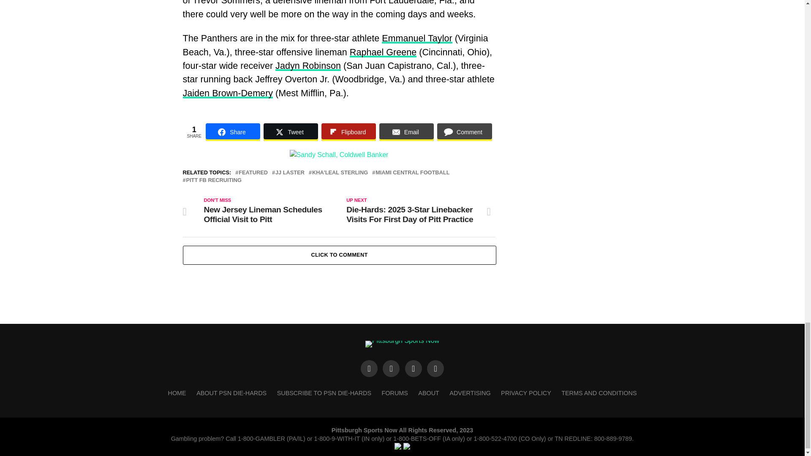 This screenshot has height=456, width=811. I want to click on Share on Flipboard, so click(348, 132).